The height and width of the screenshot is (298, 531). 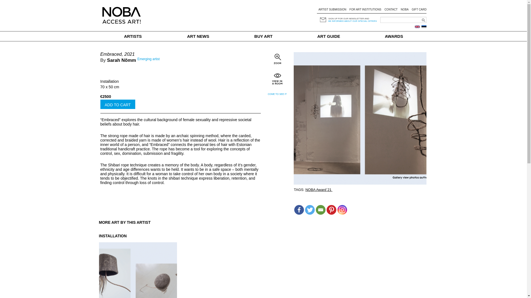 What do you see at coordinates (321, 210) in the screenshot?
I see `Email` at bounding box center [321, 210].